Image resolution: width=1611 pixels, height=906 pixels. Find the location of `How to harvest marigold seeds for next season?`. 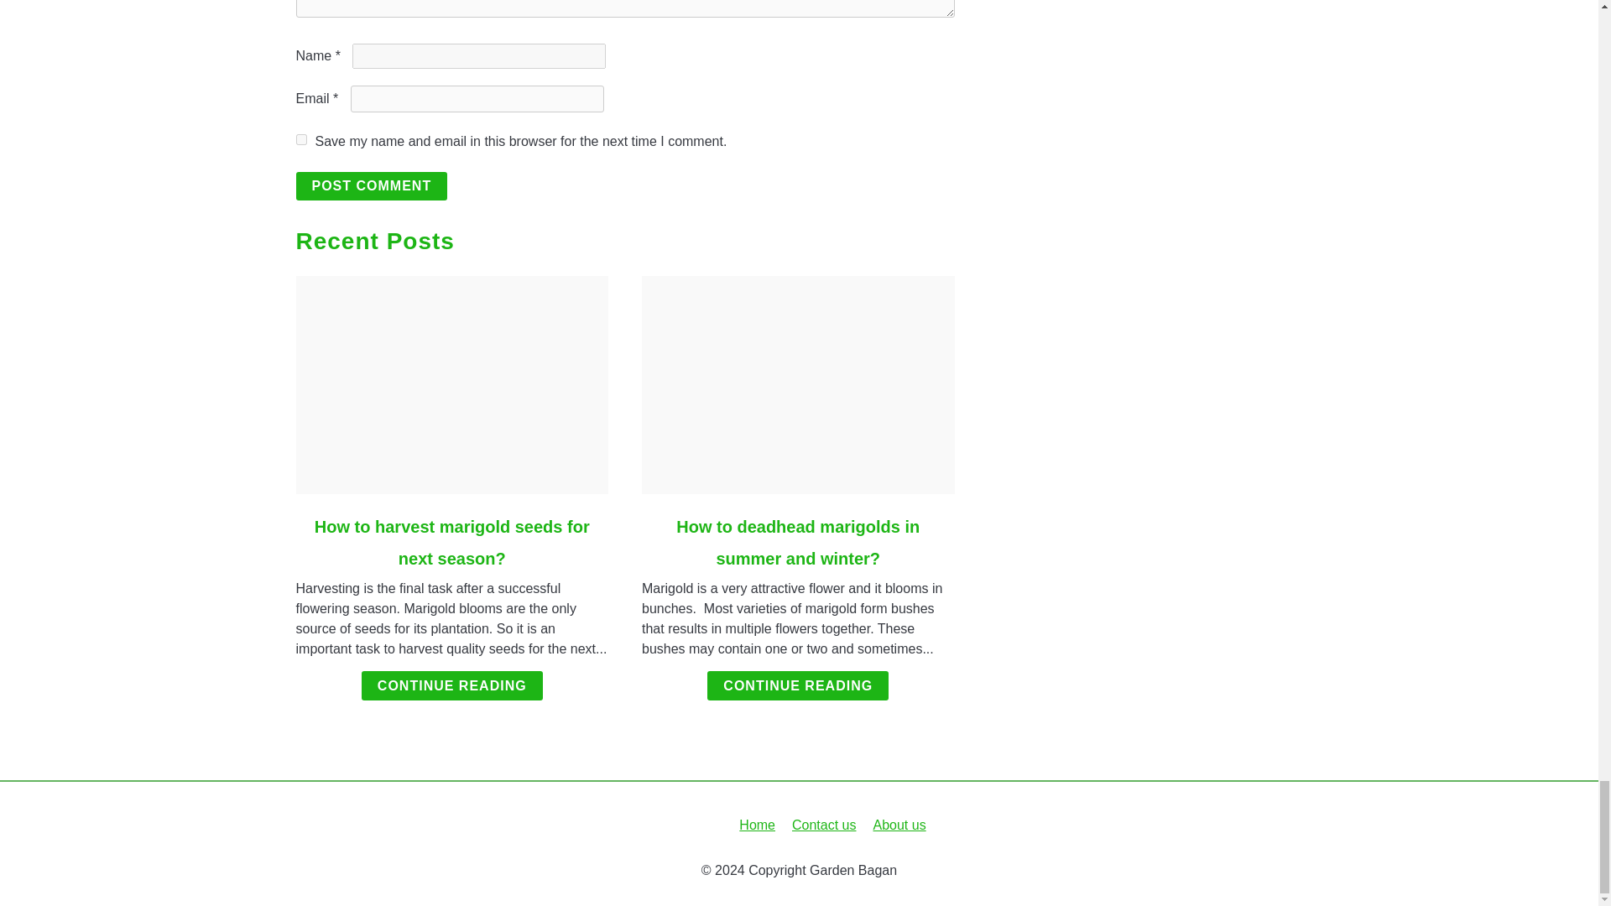

How to harvest marigold seeds for next season? is located at coordinates (451, 542).